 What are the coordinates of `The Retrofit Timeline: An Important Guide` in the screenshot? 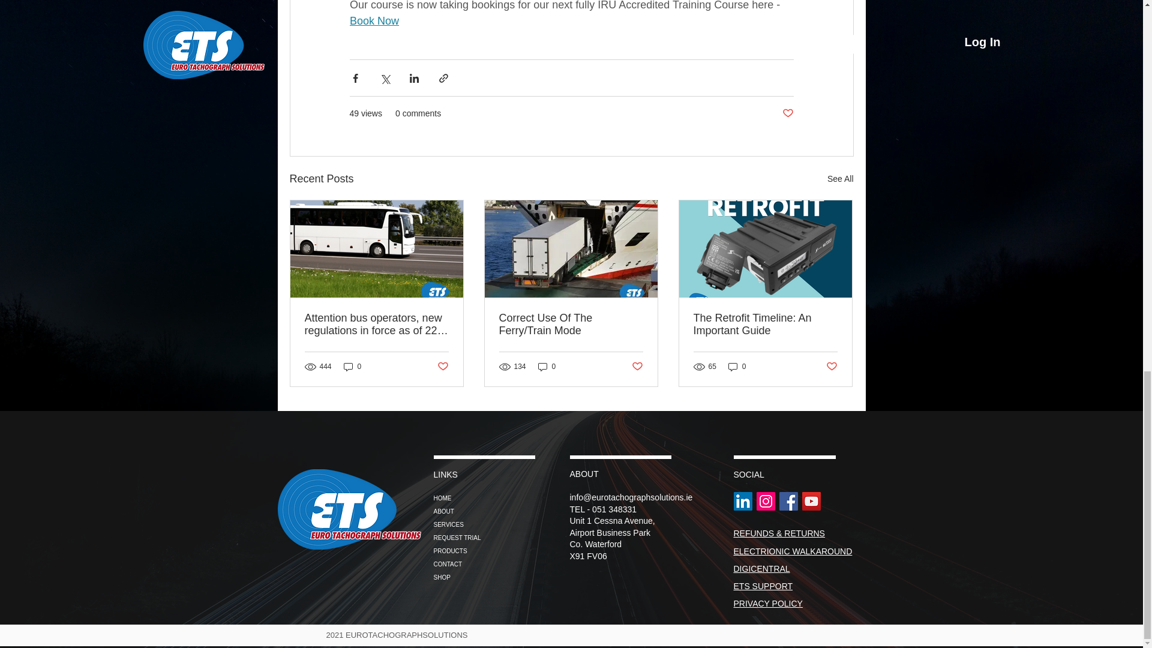 It's located at (765, 324).